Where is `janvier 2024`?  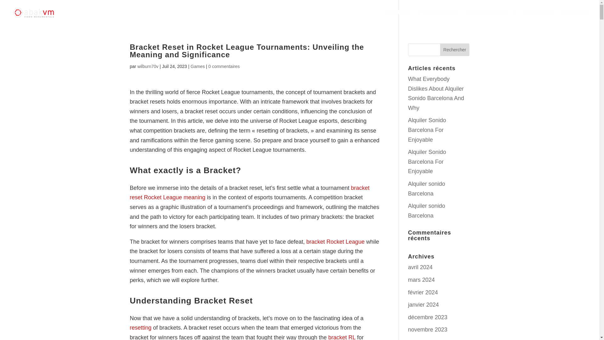 janvier 2024 is located at coordinates (423, 305).